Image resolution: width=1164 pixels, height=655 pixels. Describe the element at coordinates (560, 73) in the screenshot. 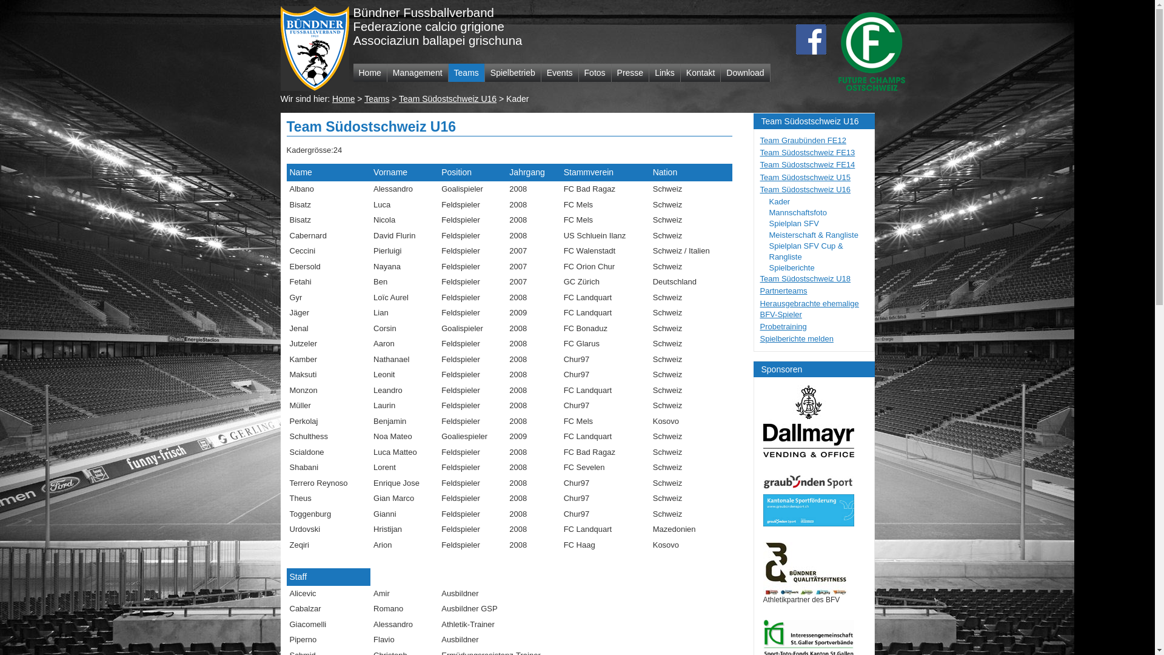

I see `Events` at that location.